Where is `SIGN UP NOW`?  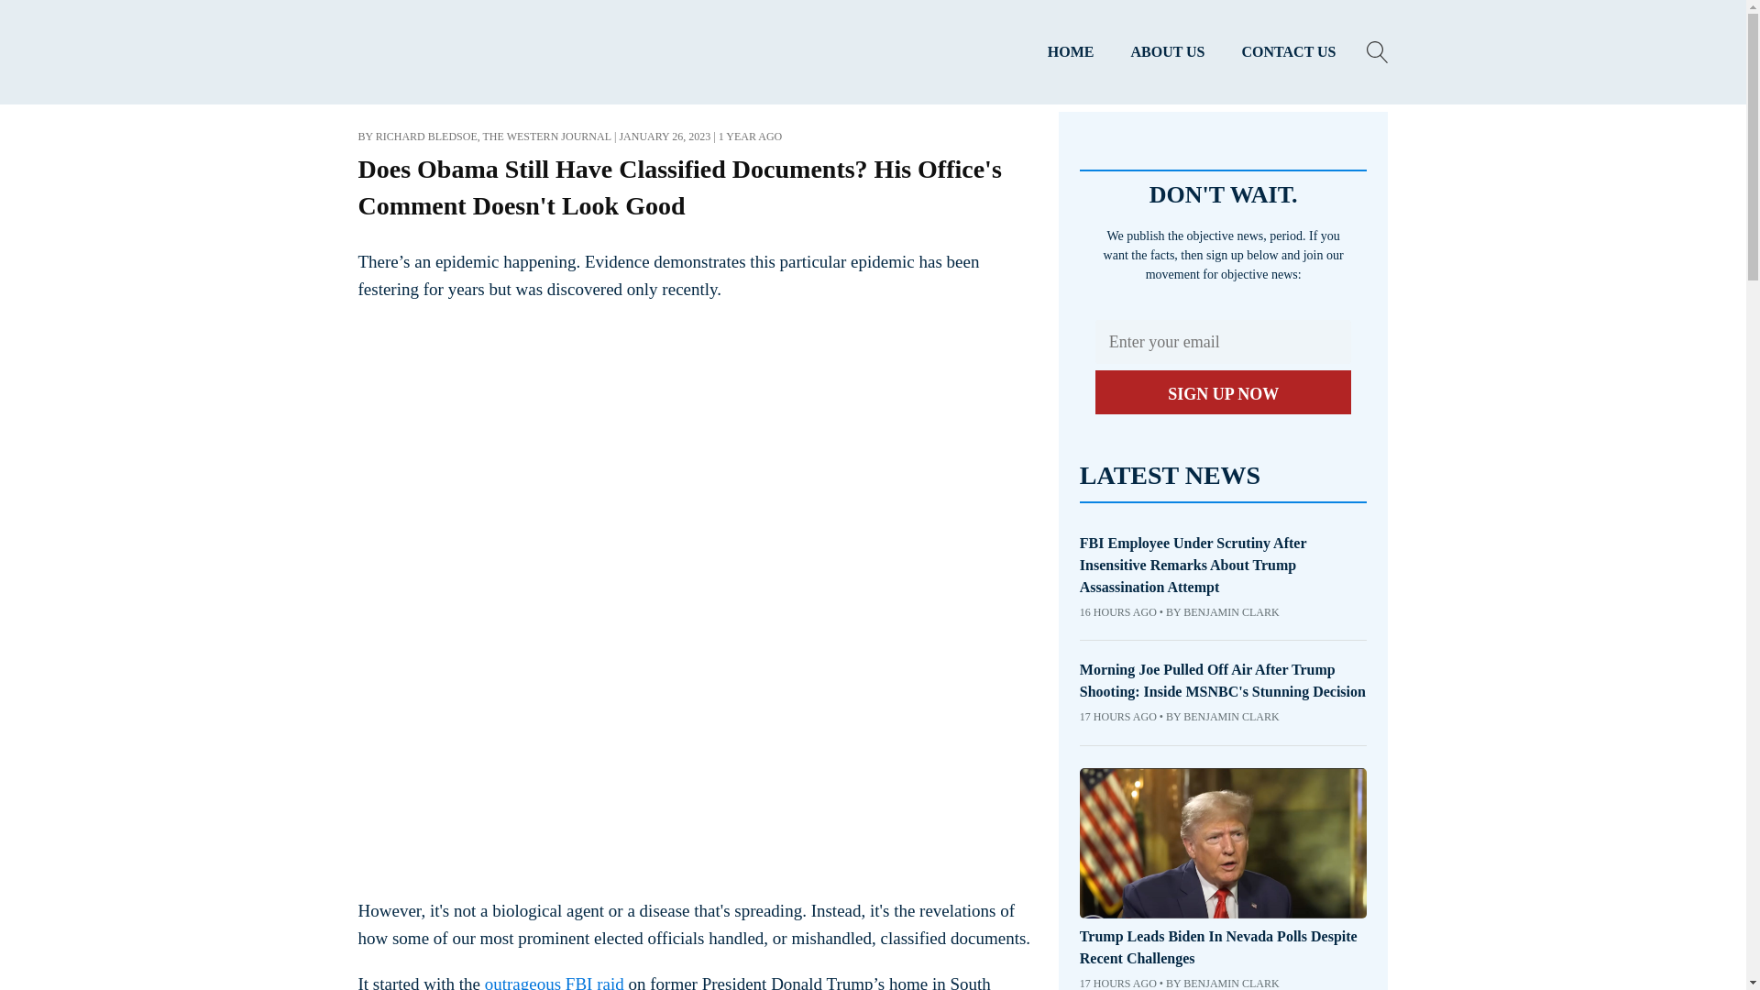 SIGN UP NOW is located at coordinates (1223, 392).